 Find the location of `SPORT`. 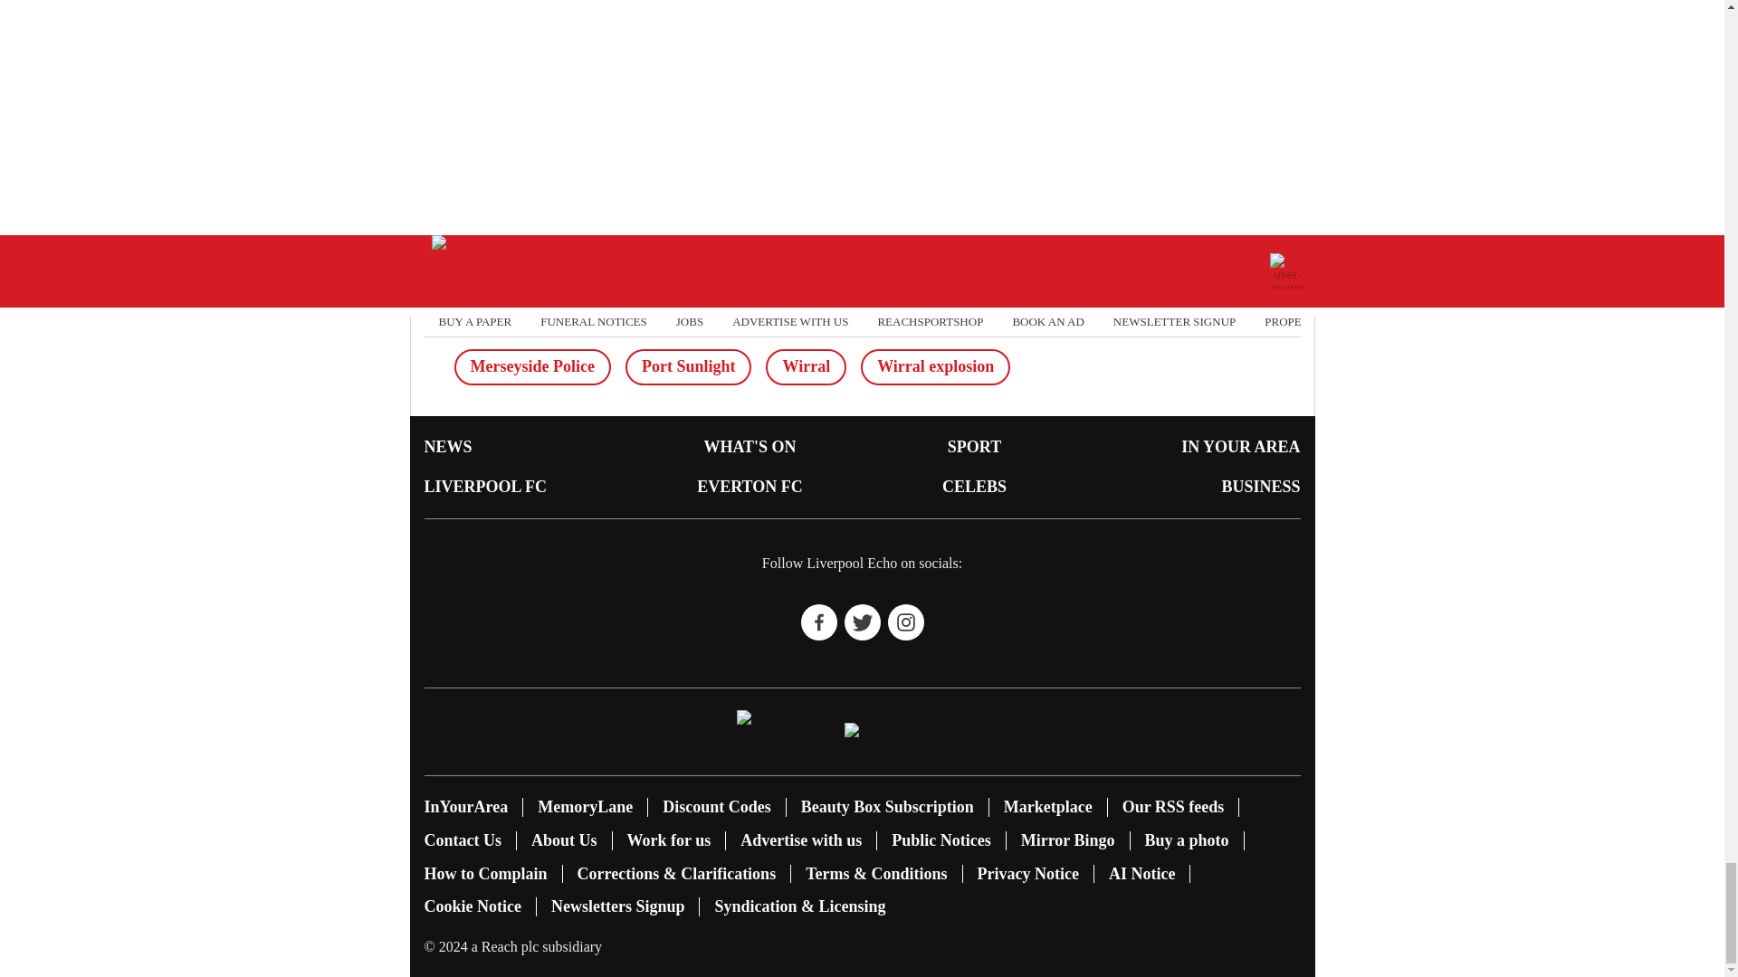

SPORT is located at coordinates (974, 447).